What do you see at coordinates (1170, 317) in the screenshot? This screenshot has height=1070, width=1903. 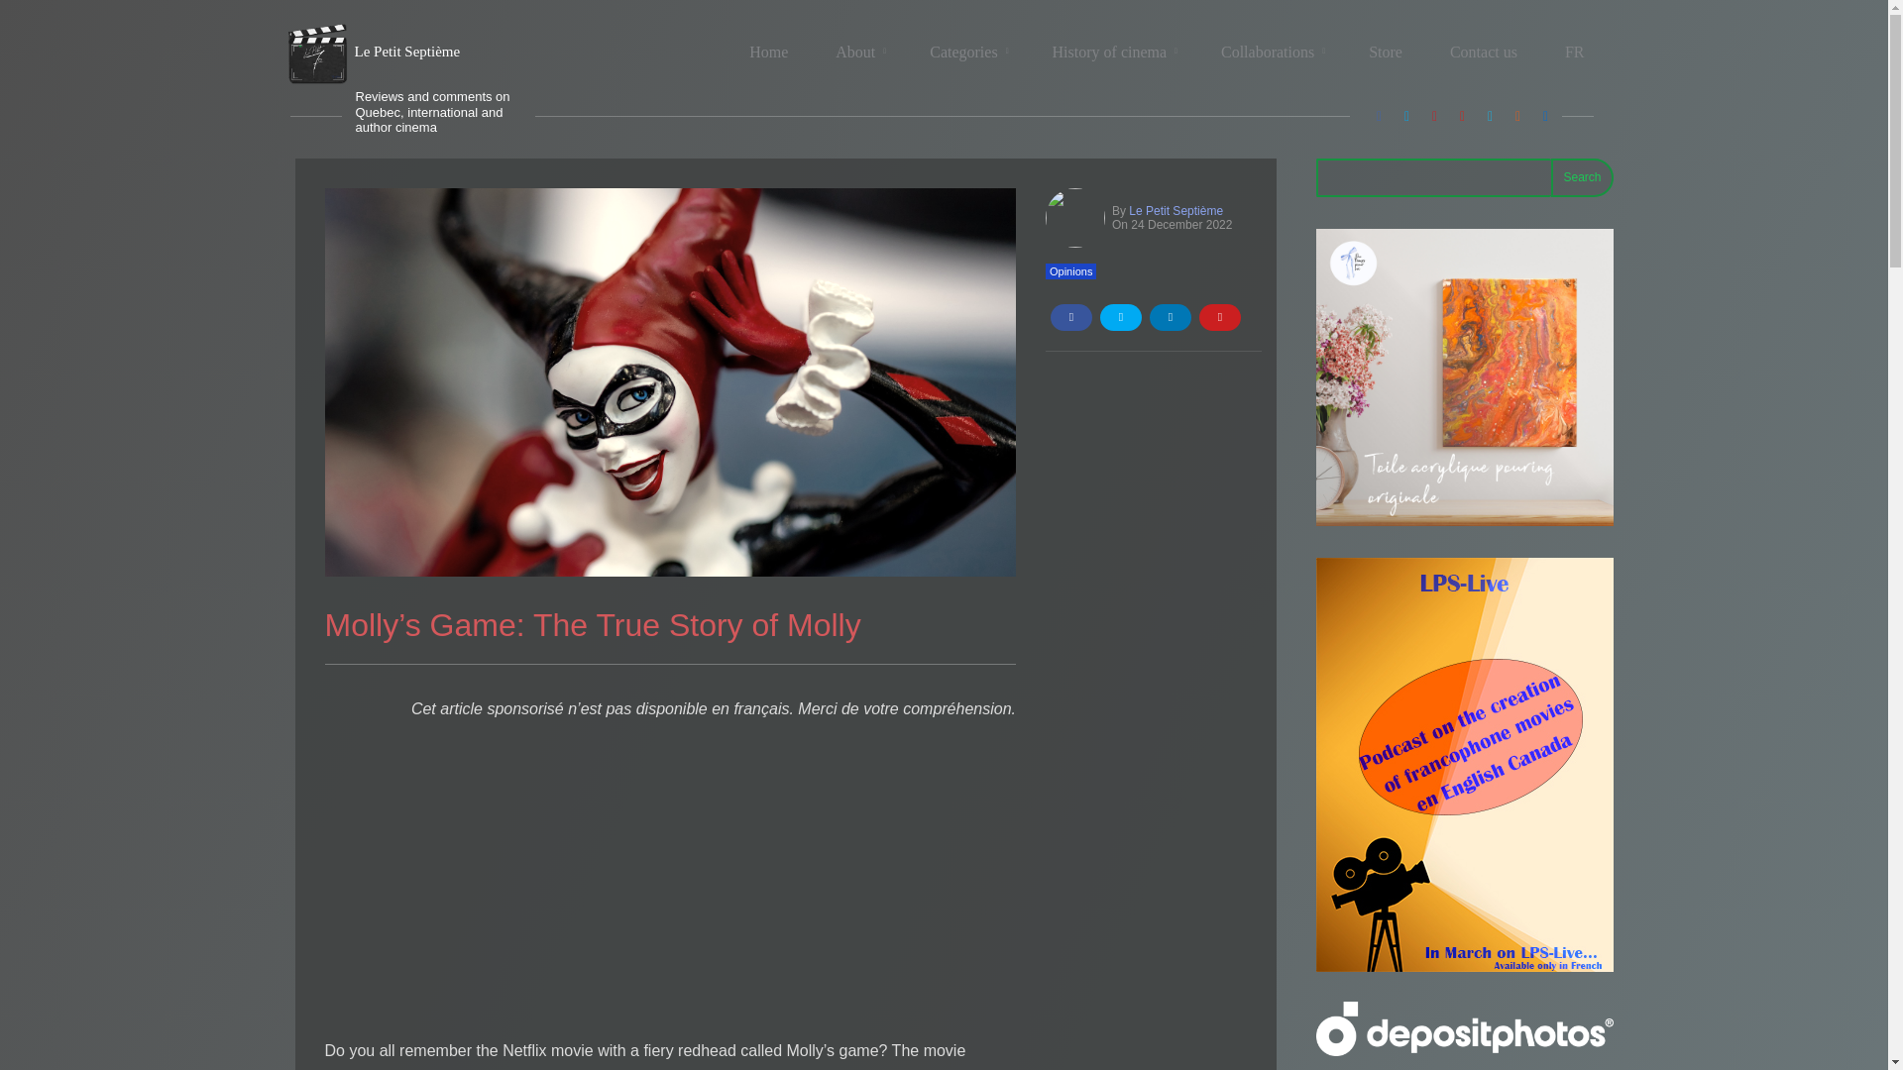 I see `Share on linkedin-in` at bounding box center [1170, 317].